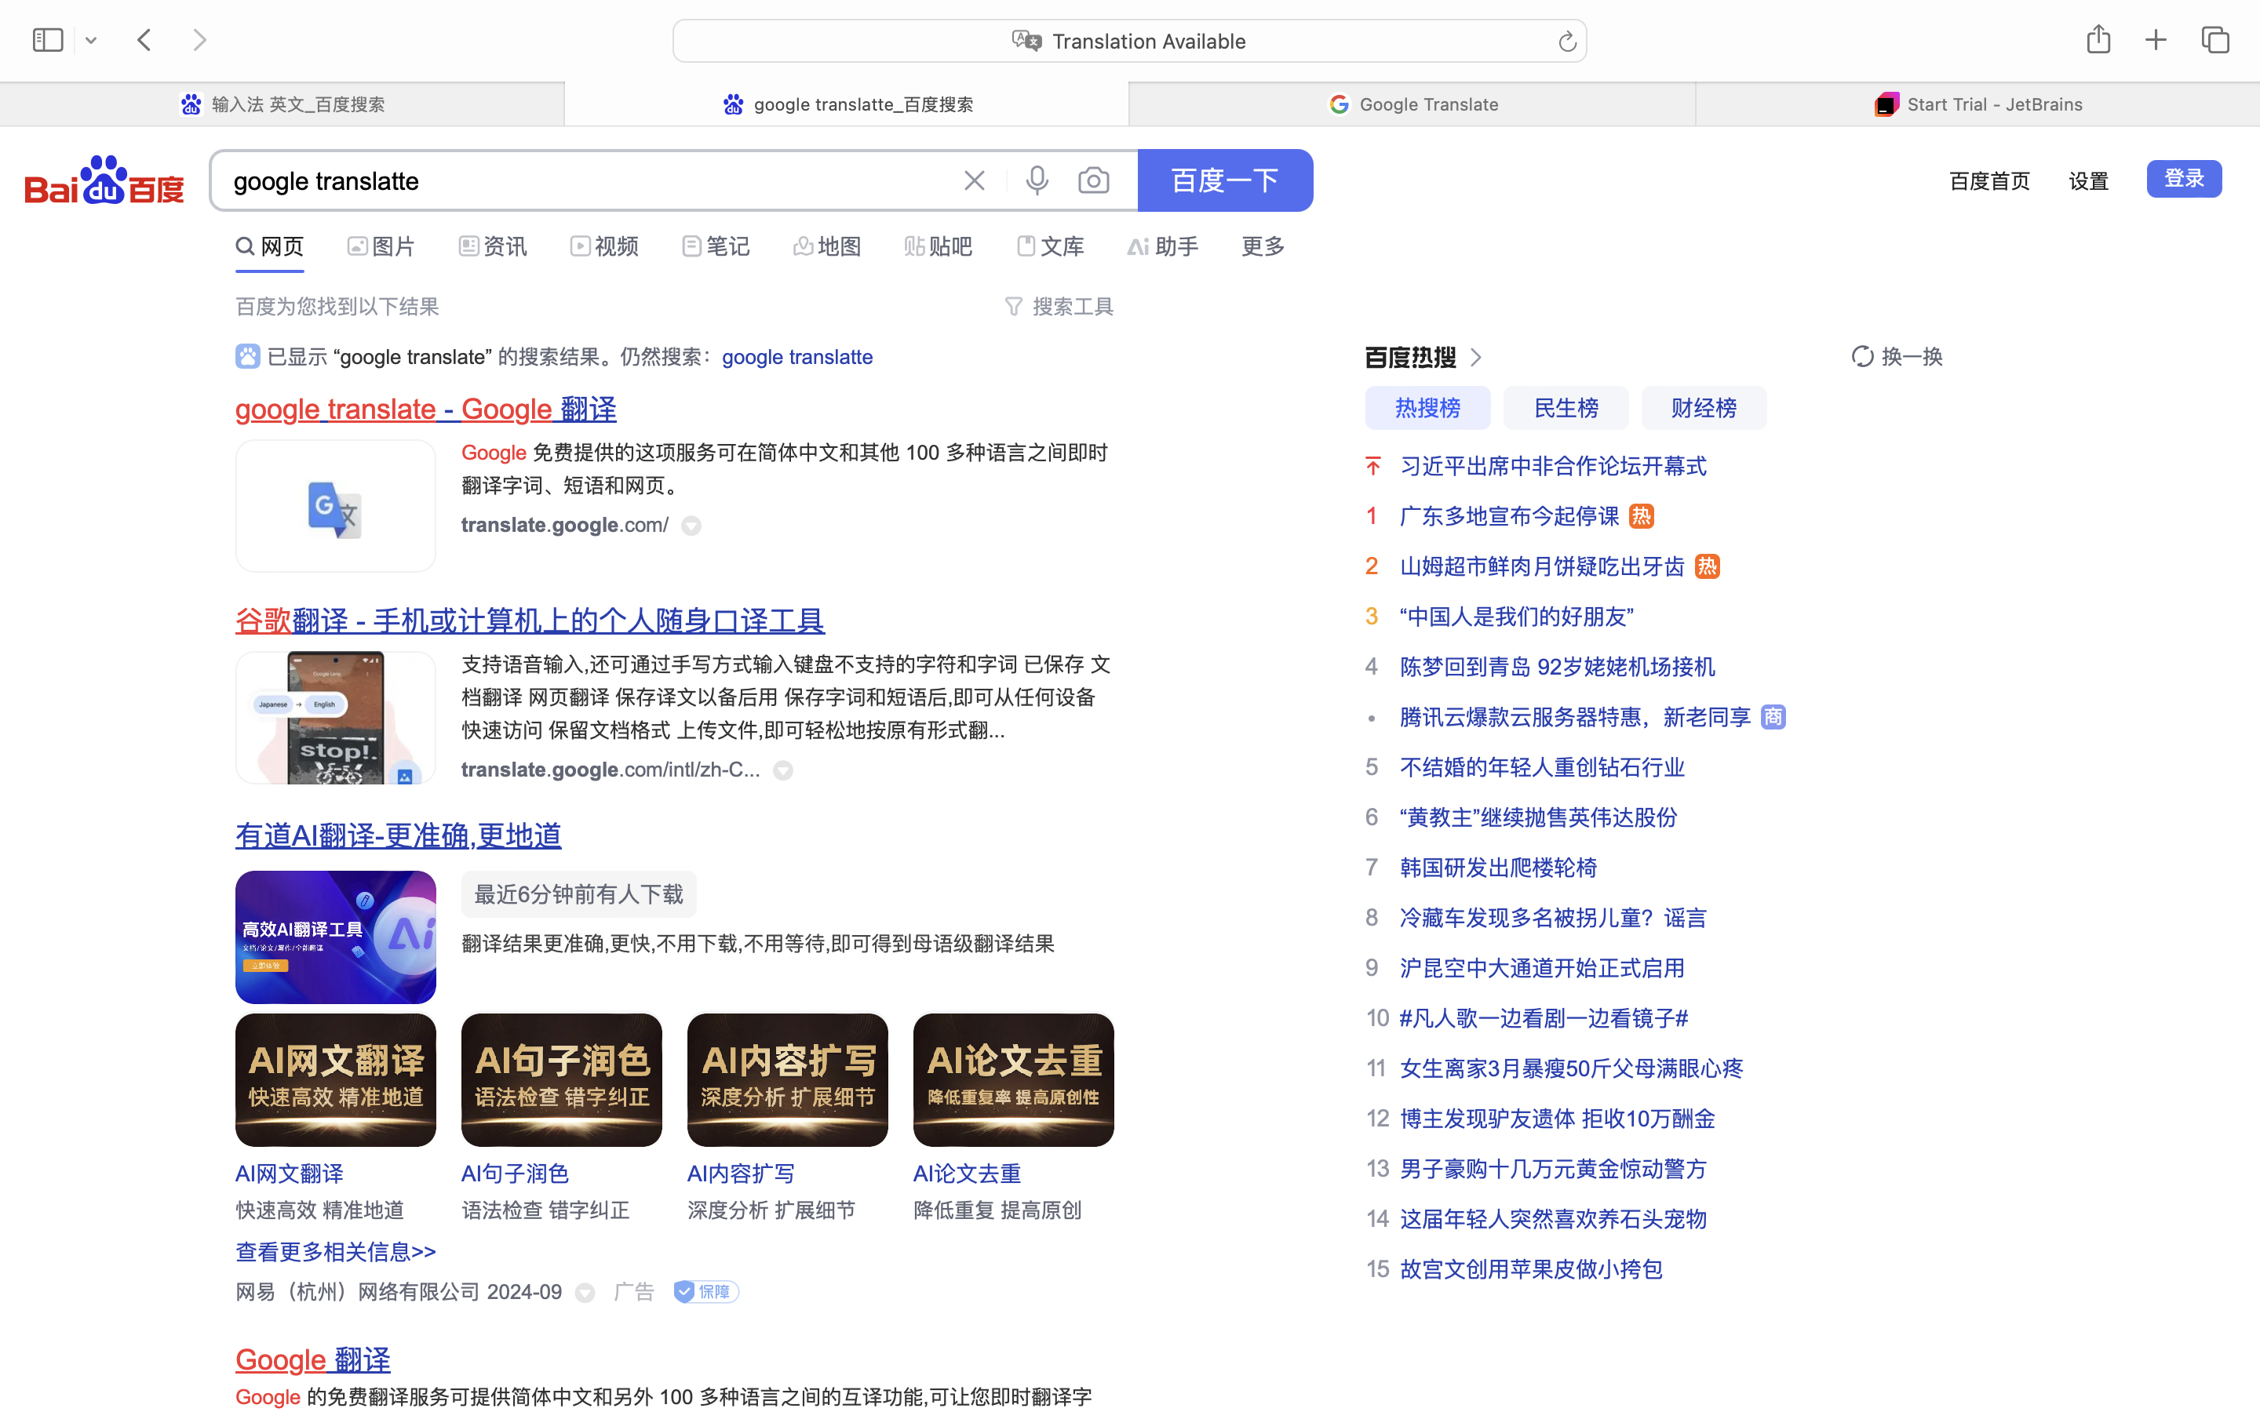 The height and width of the screenshot is (1412, 2260). Describe the element at coordinates (1376, 1068) in the screenshot. I see `11` at that location.